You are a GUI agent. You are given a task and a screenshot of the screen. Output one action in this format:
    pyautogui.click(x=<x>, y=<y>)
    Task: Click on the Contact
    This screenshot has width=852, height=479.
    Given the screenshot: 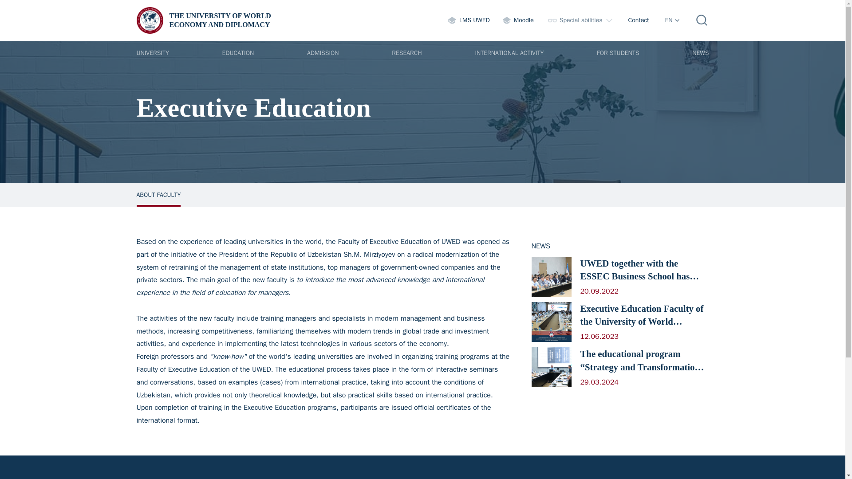 What is the action you would take?
    pyautogui.click(x=672, y=20)
    